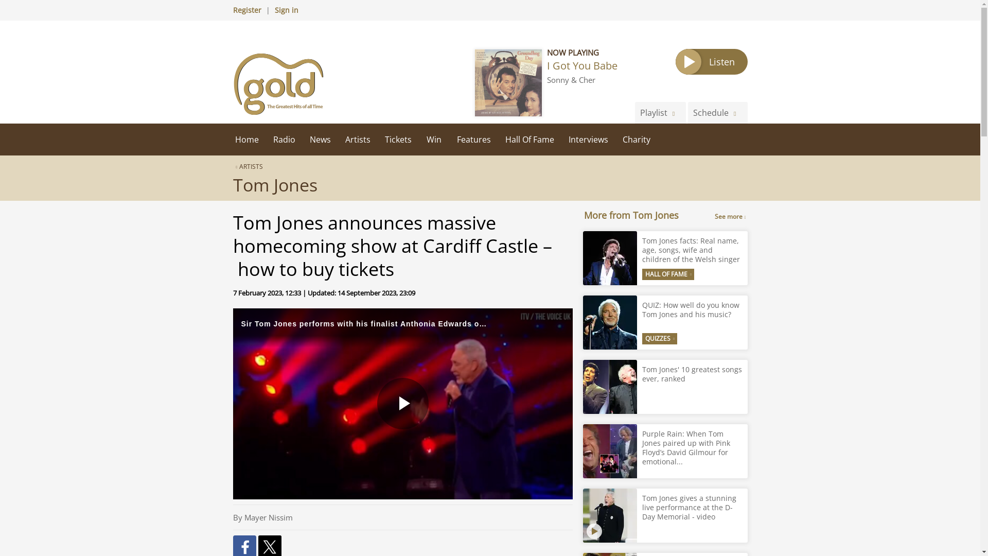  Describe the element at coordinates (278, 83) in the screenshot. I see `Gold` at that location.